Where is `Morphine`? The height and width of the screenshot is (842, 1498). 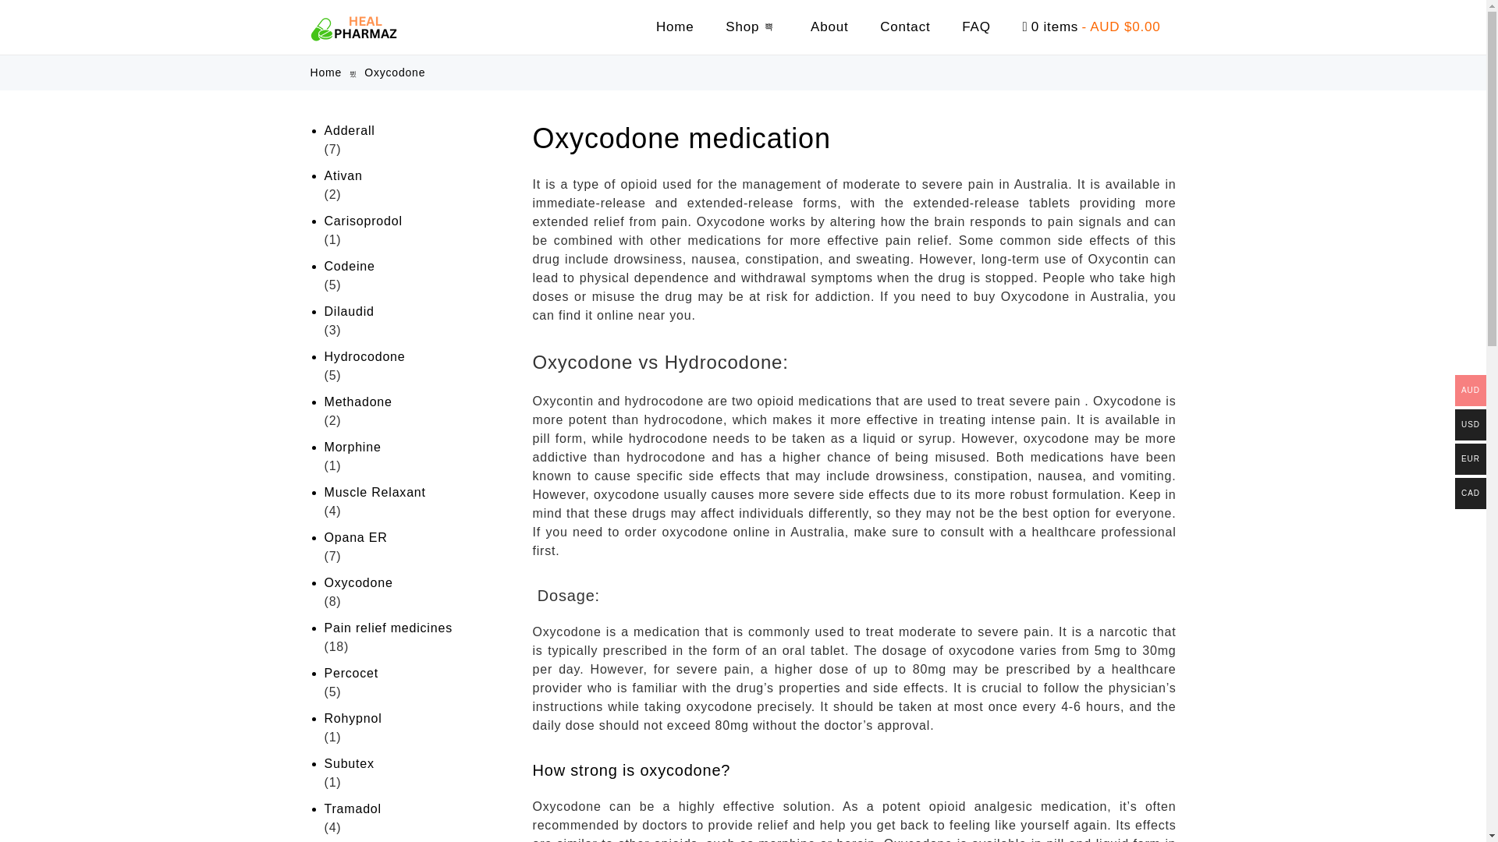
Morphine is located at coordinates (417, 448).